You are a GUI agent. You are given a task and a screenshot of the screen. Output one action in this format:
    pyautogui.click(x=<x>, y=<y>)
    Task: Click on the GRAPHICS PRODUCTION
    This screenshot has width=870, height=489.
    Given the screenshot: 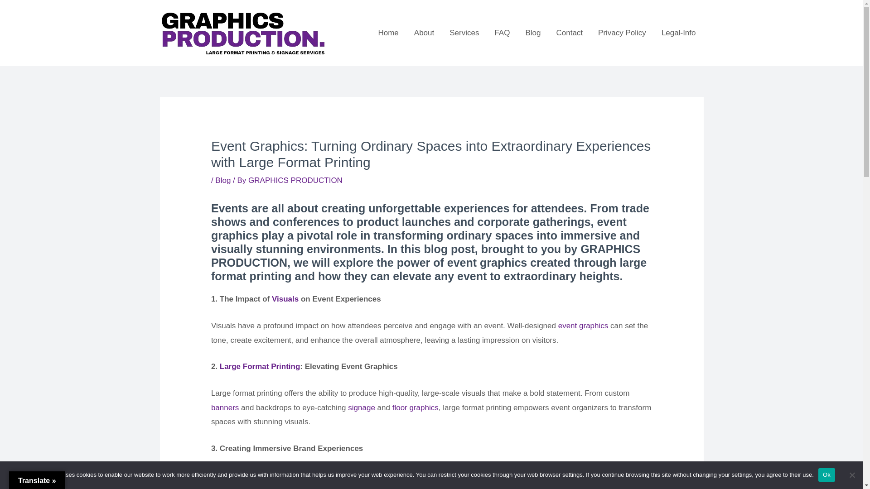 What is the action you would take?
    pyautogui.click(x=295, y=180)
    